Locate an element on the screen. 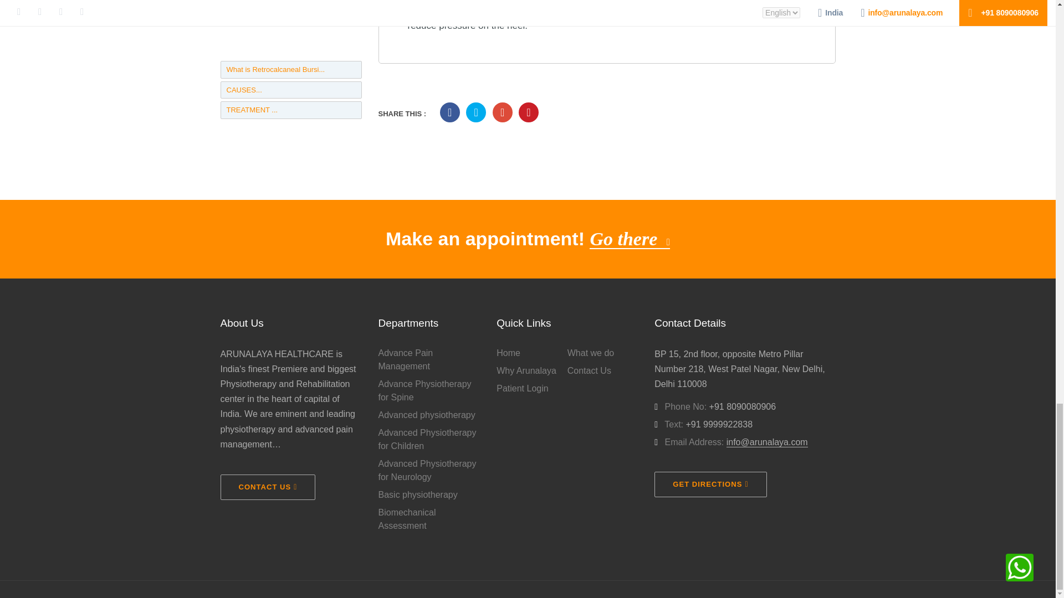 The image size is (1064, 598). Contact Us is located at coordinates (602, 370).